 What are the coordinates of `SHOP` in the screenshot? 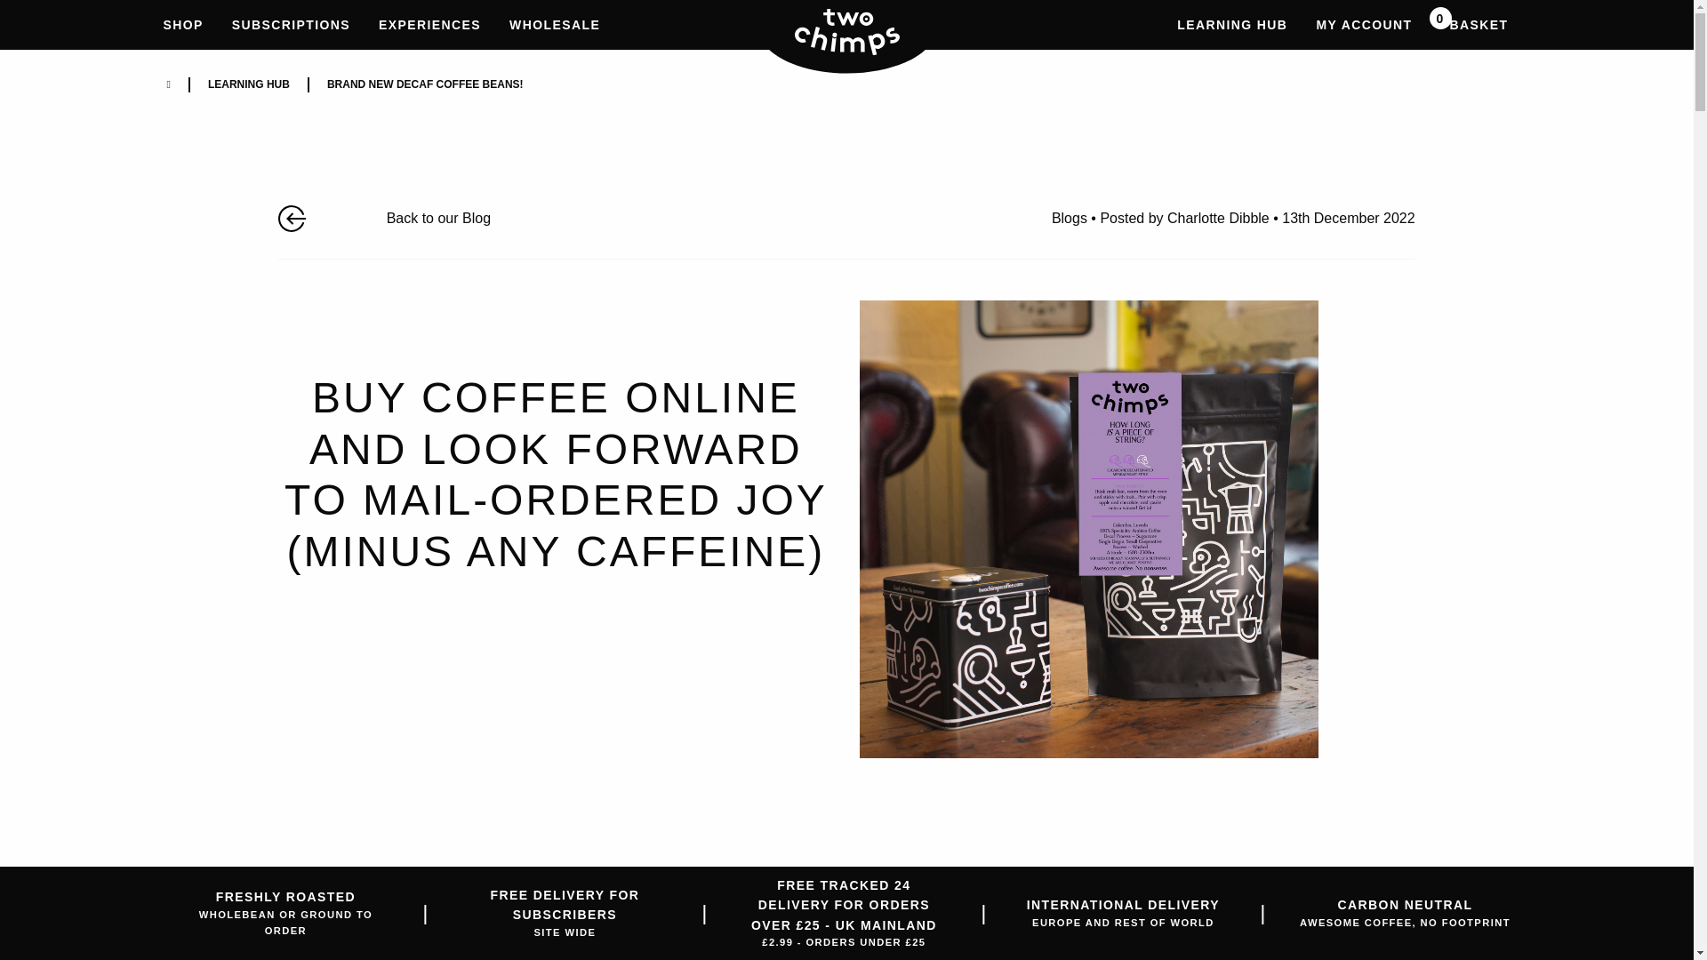 It's located at (429, 25).